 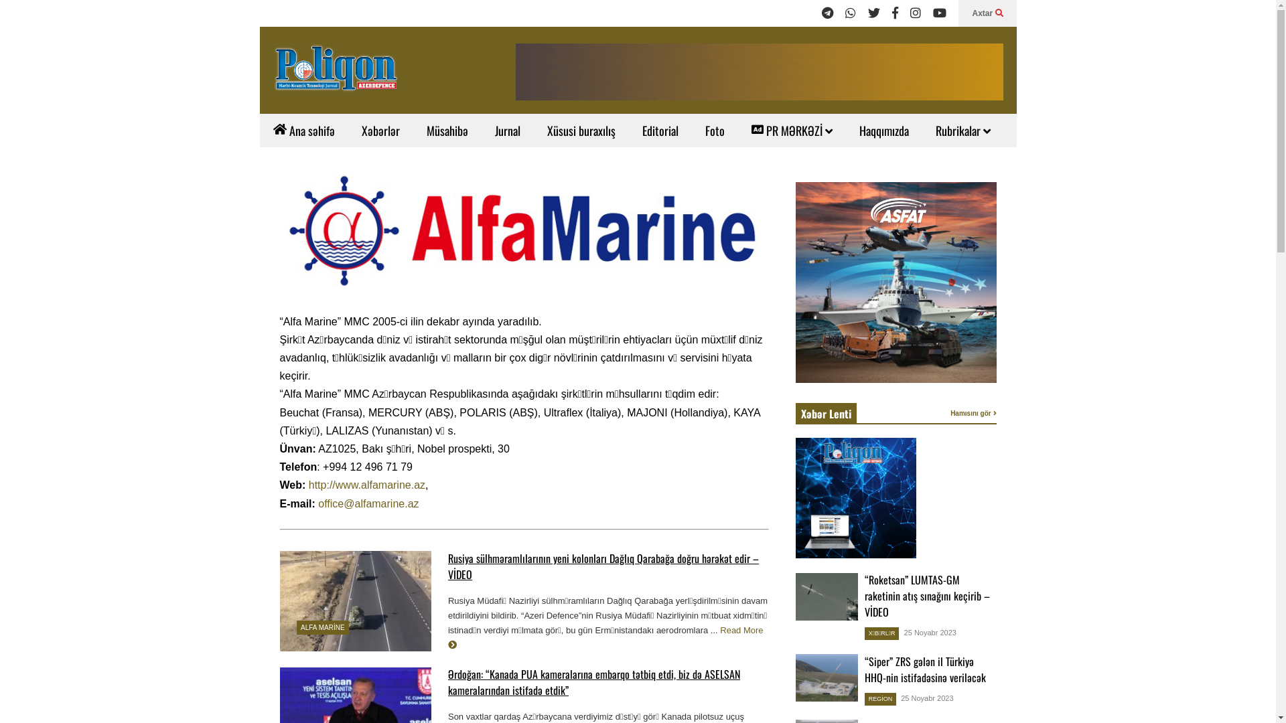 What do you see at coordinates (916, 13) in the screenshot?
I see `Instagram` at bounding box center [916, 13].